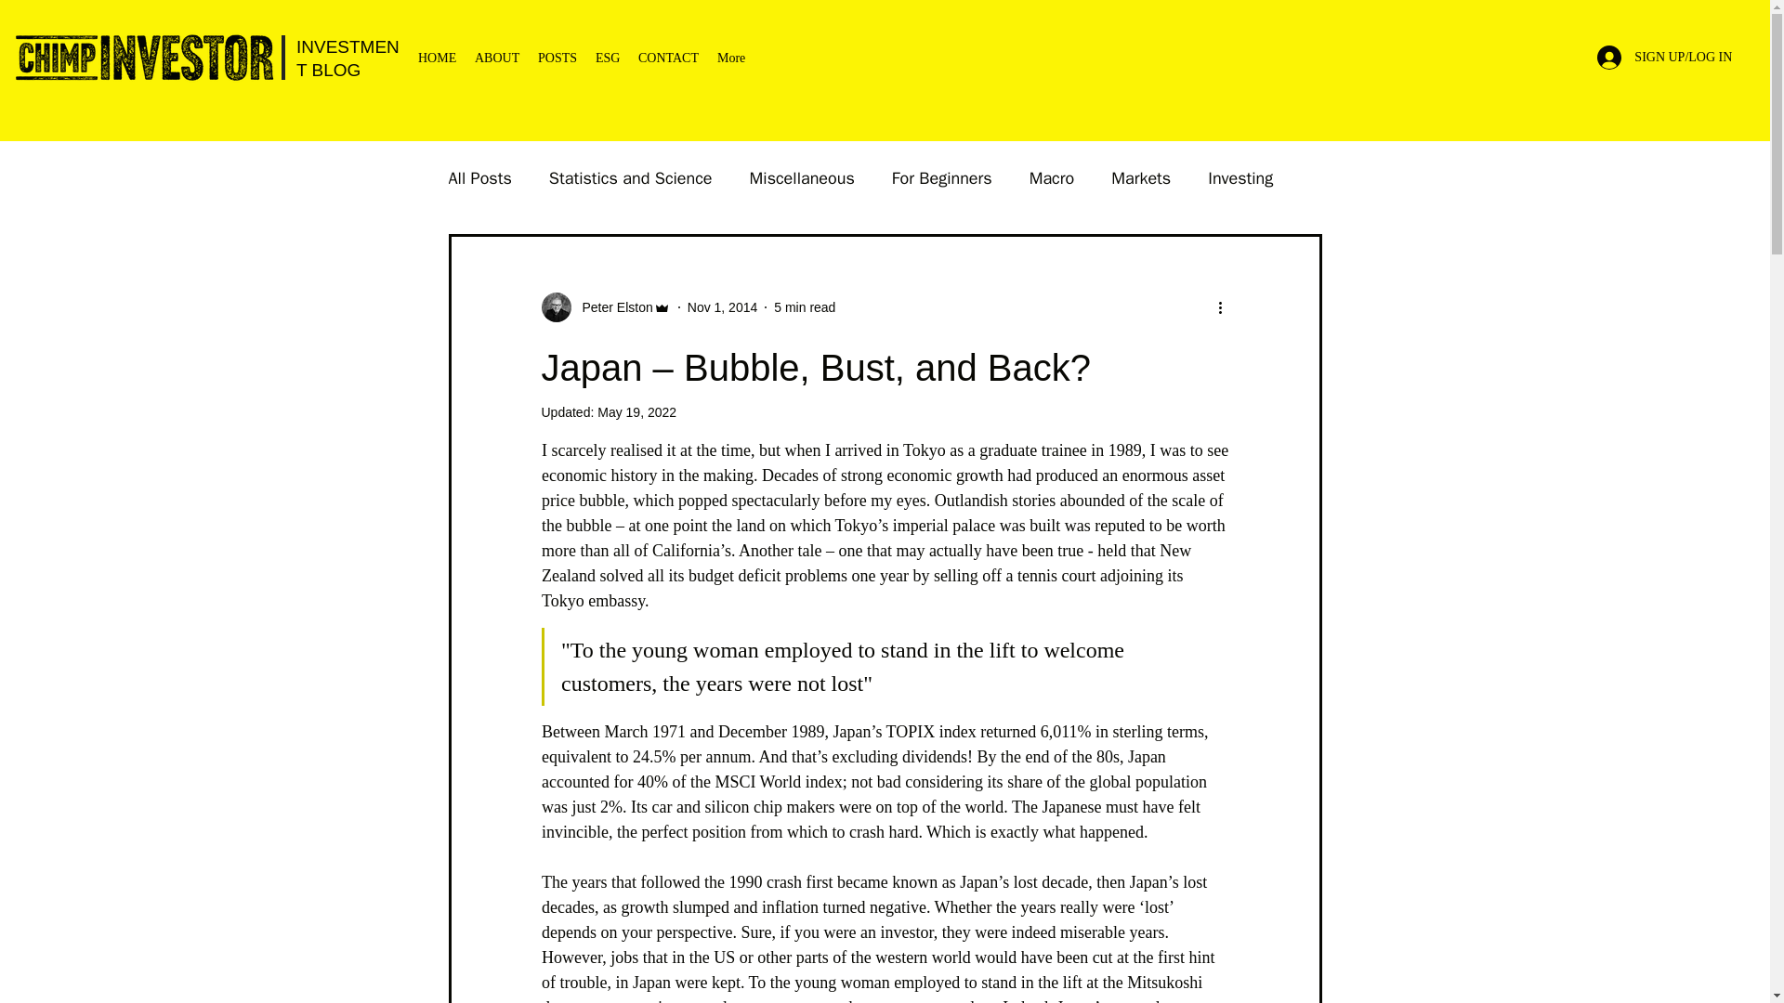 The width and height of the screenshot is (1784, 1003). I want to click on Peter Elston, so click(611, 307).